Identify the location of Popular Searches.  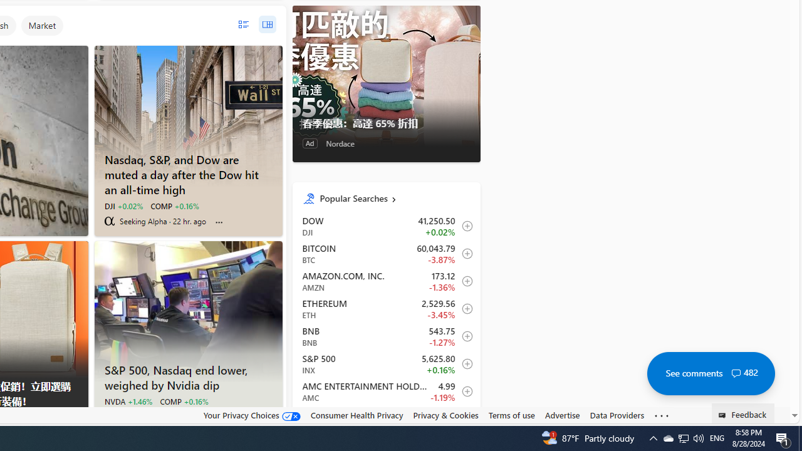
(395, 198).